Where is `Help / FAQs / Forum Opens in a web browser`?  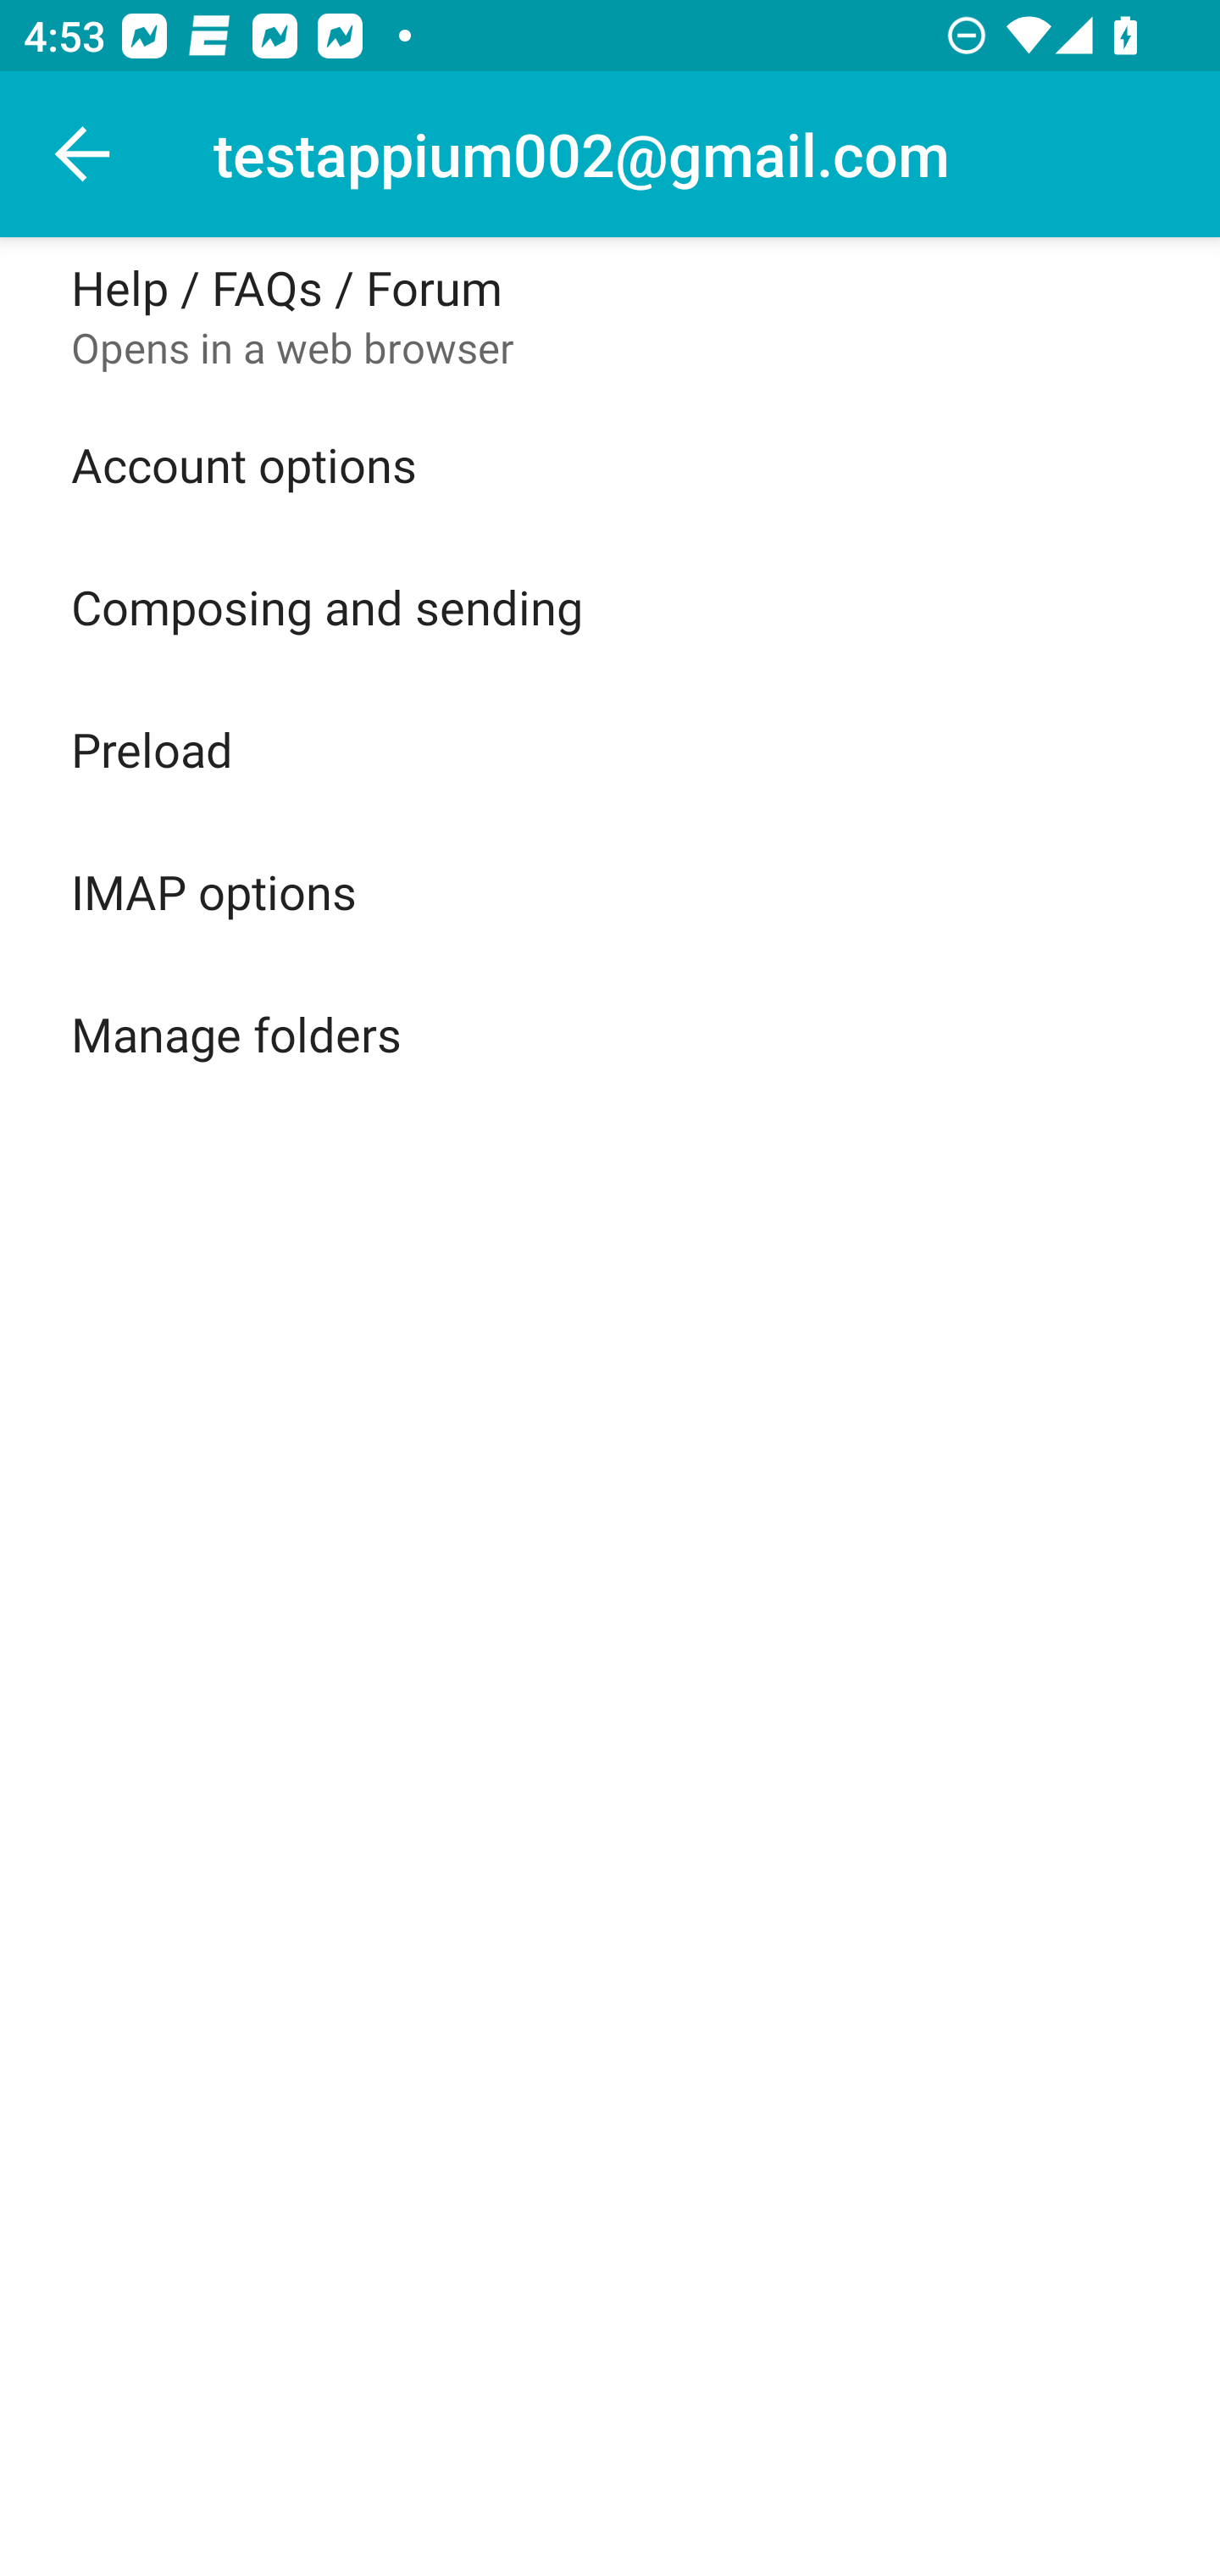
Help / FAQs / Forum Opens in a web browser is located at coordinates (610, 315).